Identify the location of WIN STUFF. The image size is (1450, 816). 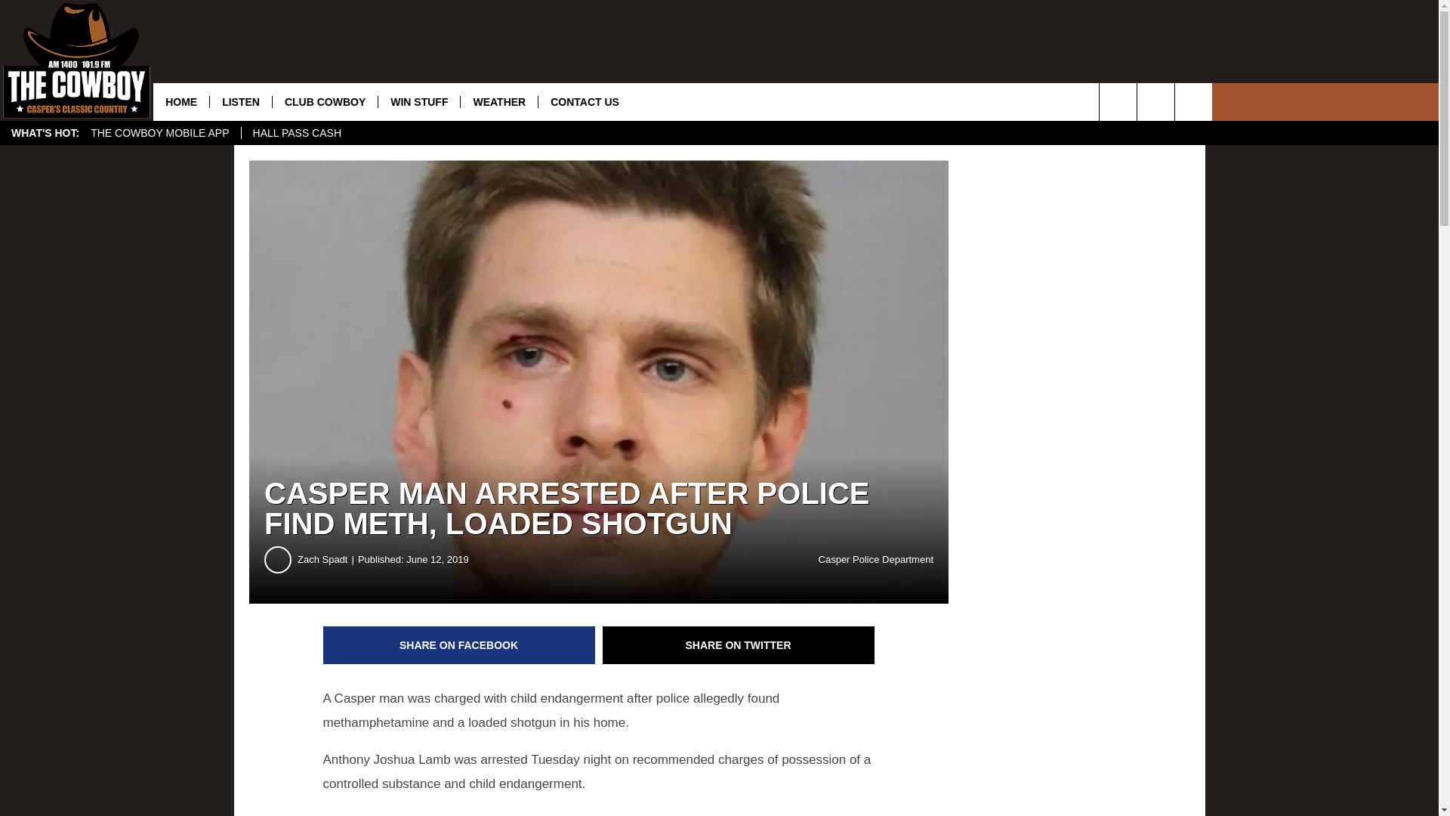
(418, 101).